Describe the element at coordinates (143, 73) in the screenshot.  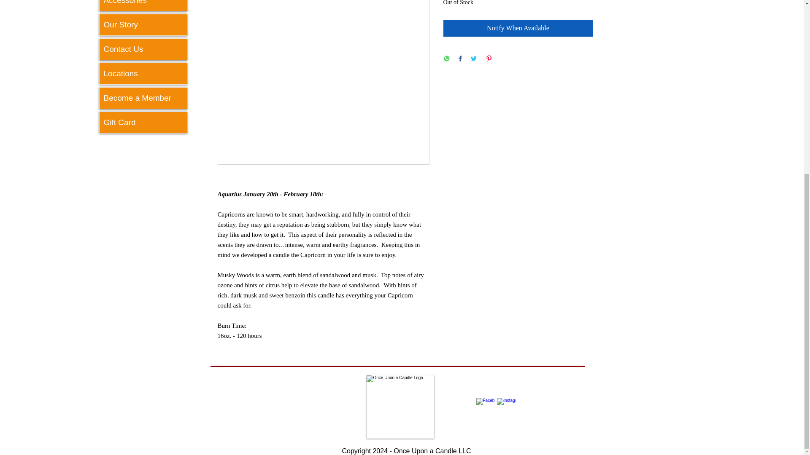
I see `Locations` at that location.